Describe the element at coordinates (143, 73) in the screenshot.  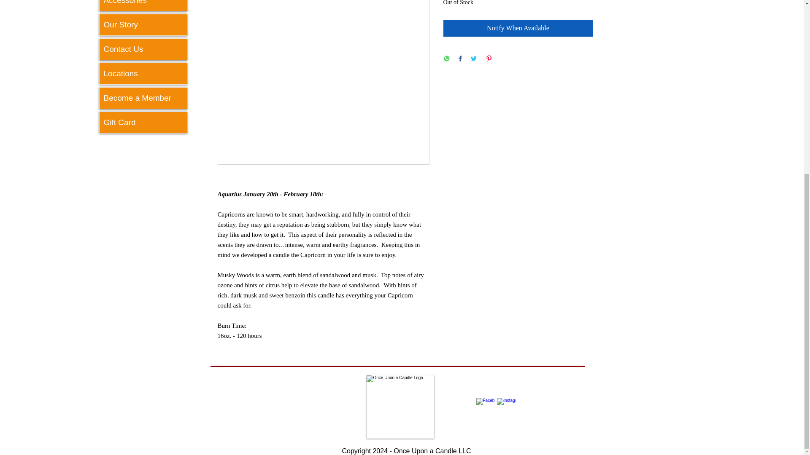
I see `Locations` at that location.